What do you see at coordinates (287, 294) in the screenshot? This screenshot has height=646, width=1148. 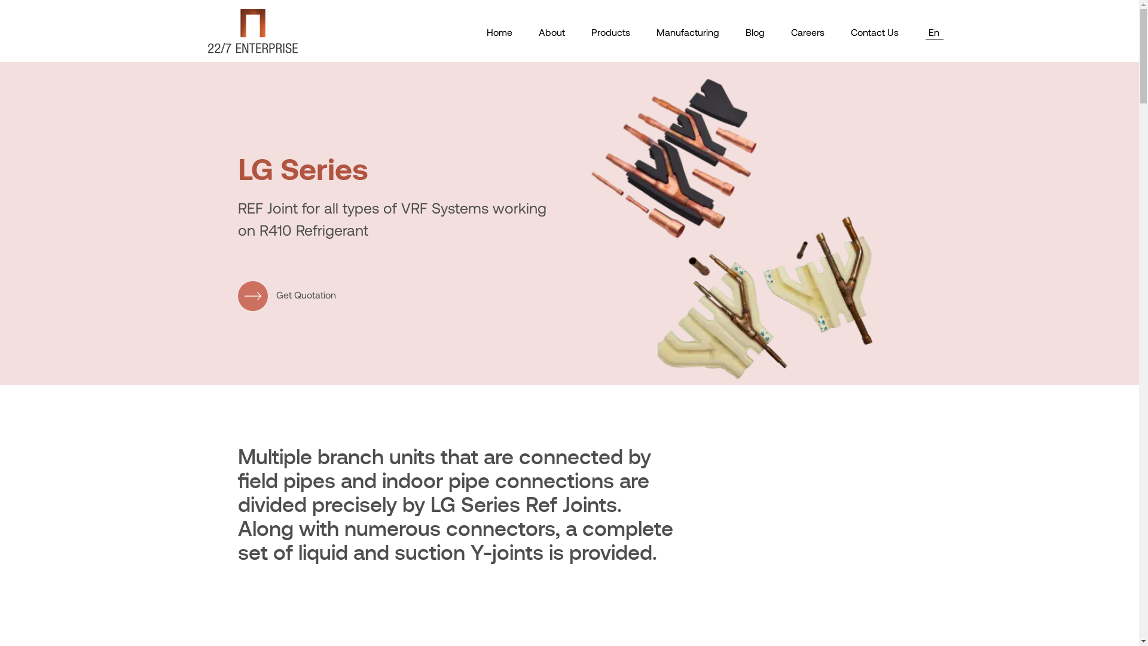 I see `Get Quotation` at bounding box center [287, 294].